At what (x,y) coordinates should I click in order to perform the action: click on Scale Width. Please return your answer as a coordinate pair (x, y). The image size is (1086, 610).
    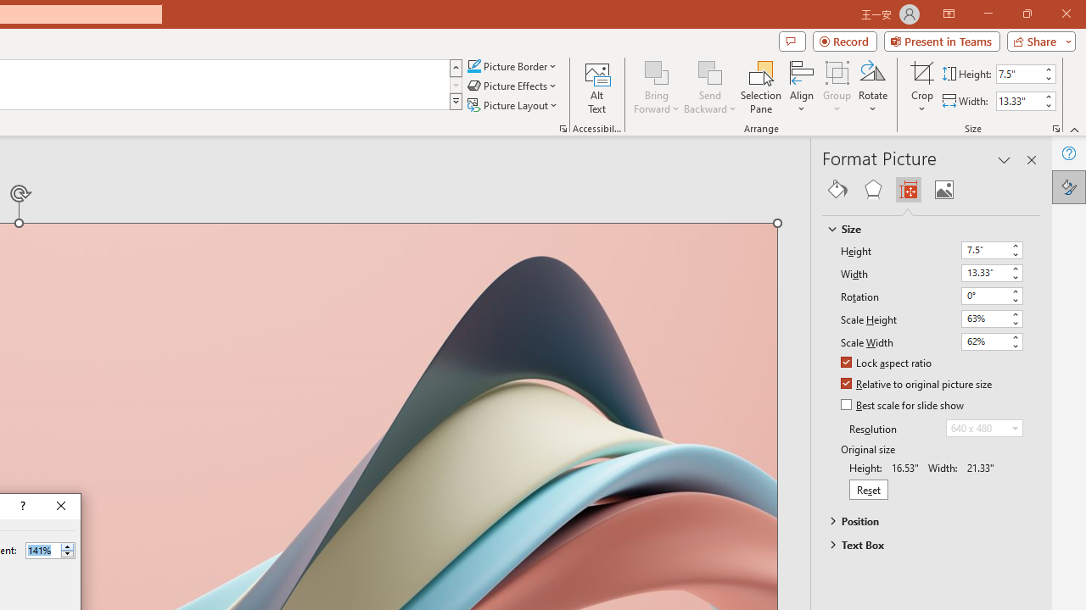
    Looking at the image, I should click on (984, 341).